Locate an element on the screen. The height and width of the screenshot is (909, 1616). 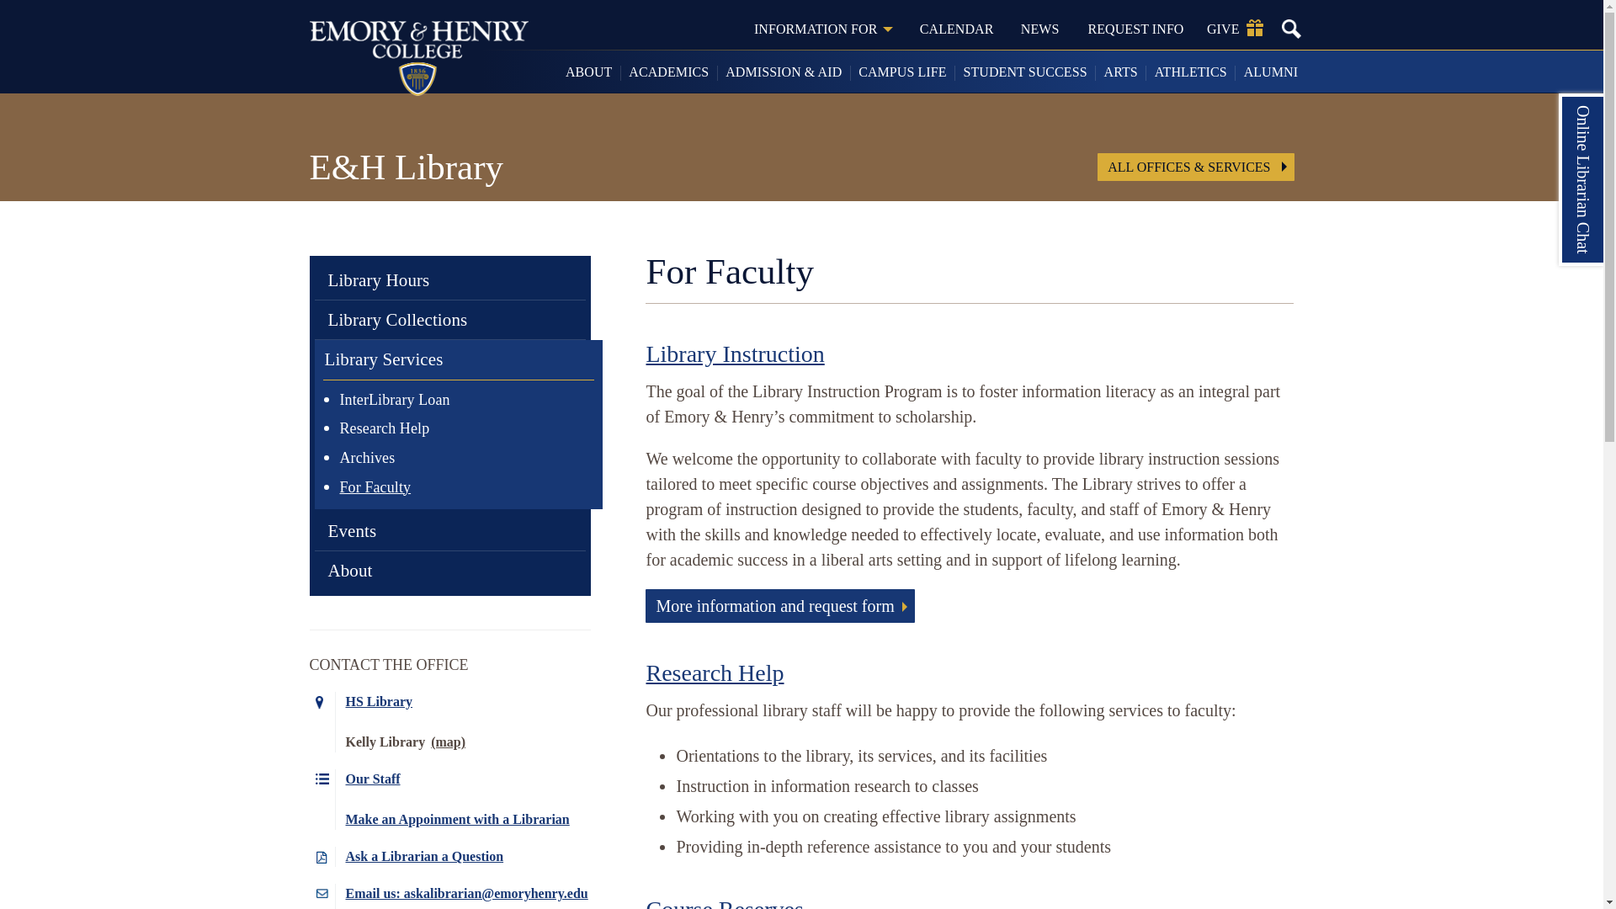
GIVE is located at coordinates (1234, 29).